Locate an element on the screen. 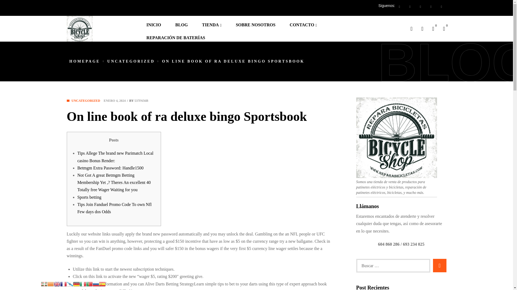 The image size is (517, 290). INICIO is located at coordinates (156, 22).